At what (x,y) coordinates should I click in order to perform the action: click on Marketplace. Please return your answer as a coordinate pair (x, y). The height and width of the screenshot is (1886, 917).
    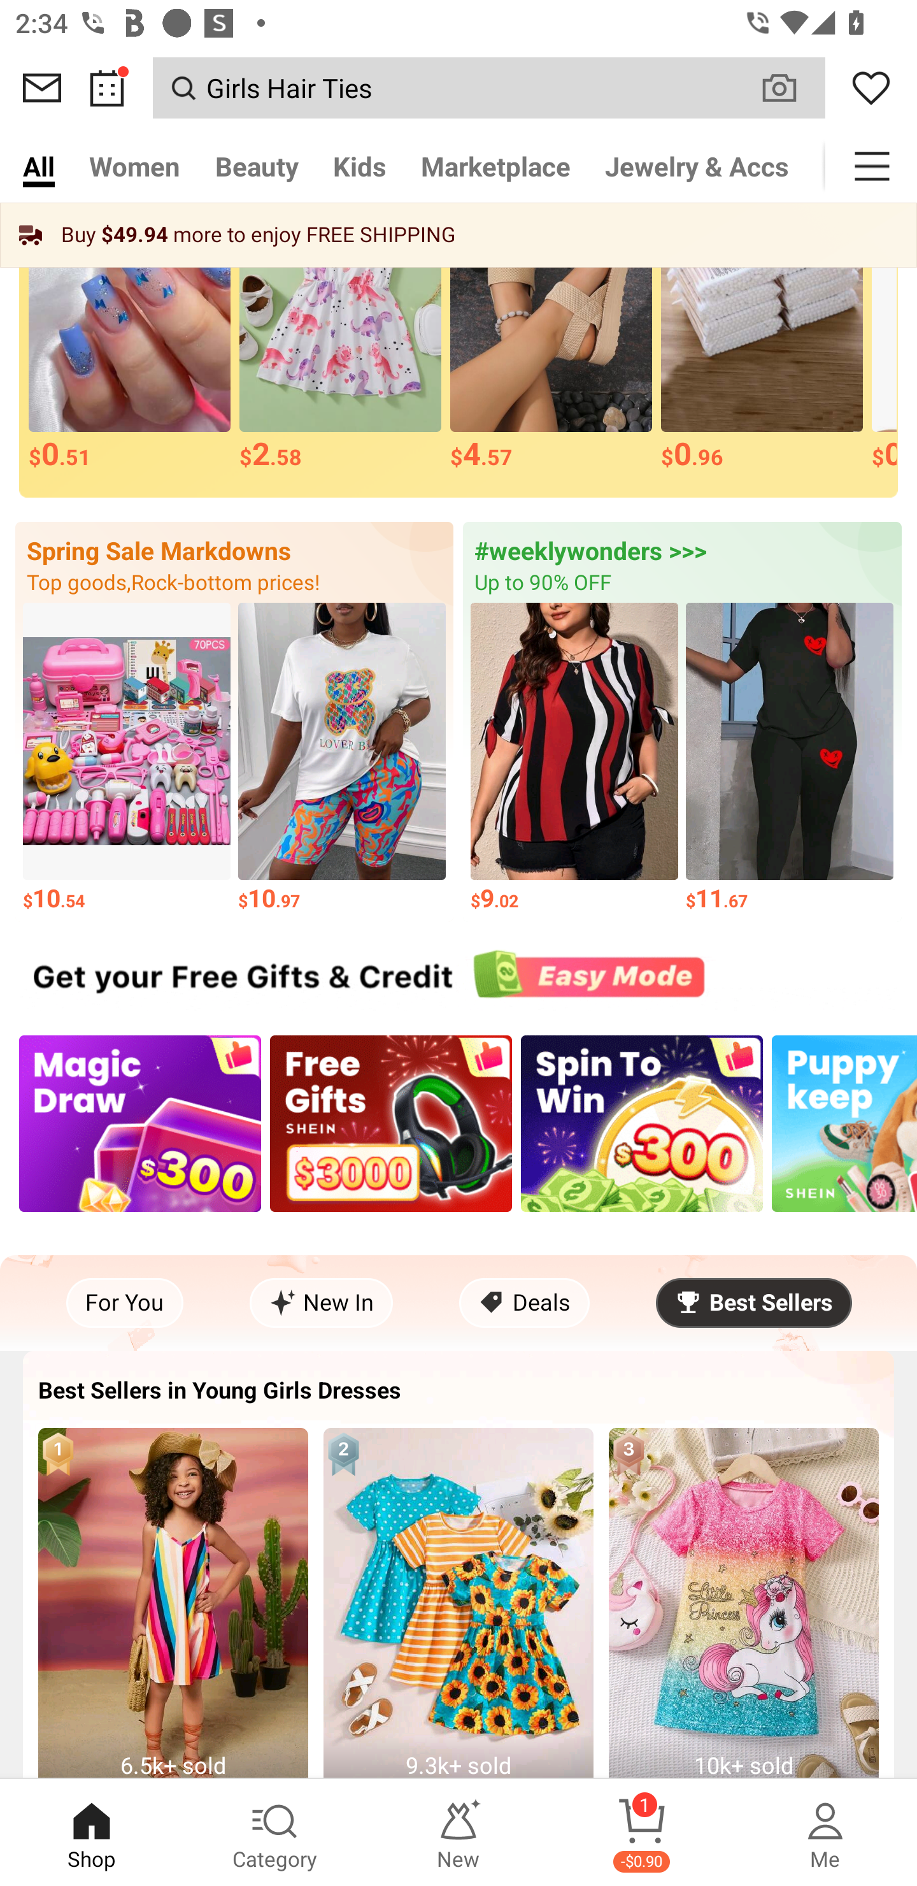
    Looking at the image, I should click on (495, 166).